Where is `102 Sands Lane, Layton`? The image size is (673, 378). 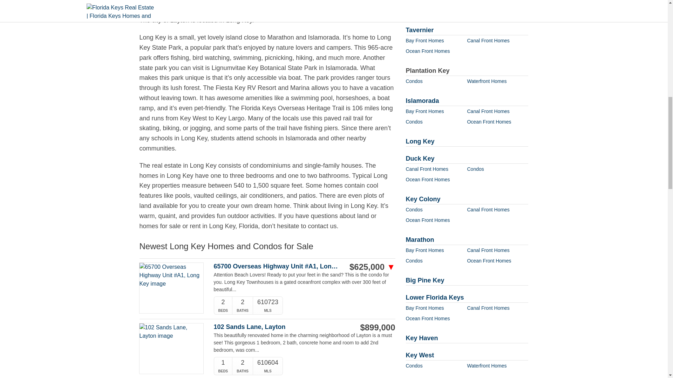
102 Sands Lane, Layton is located at coordinates (278, 327).